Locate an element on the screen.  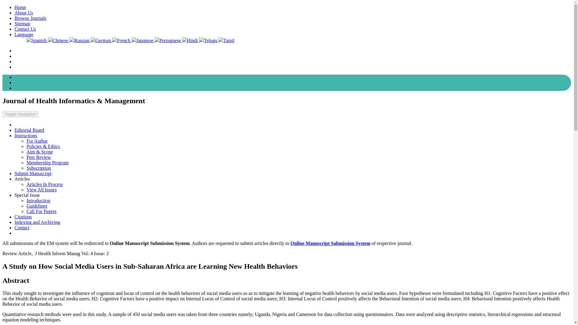
Editorial Board is located at coordinates (30, 130).